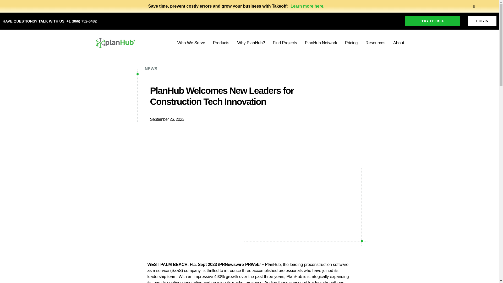 This screenshot has width=503, height=283. What do you see at coordinates (221, 43) in the screenshot?
I see `Products` at bounding box center [221, 43].